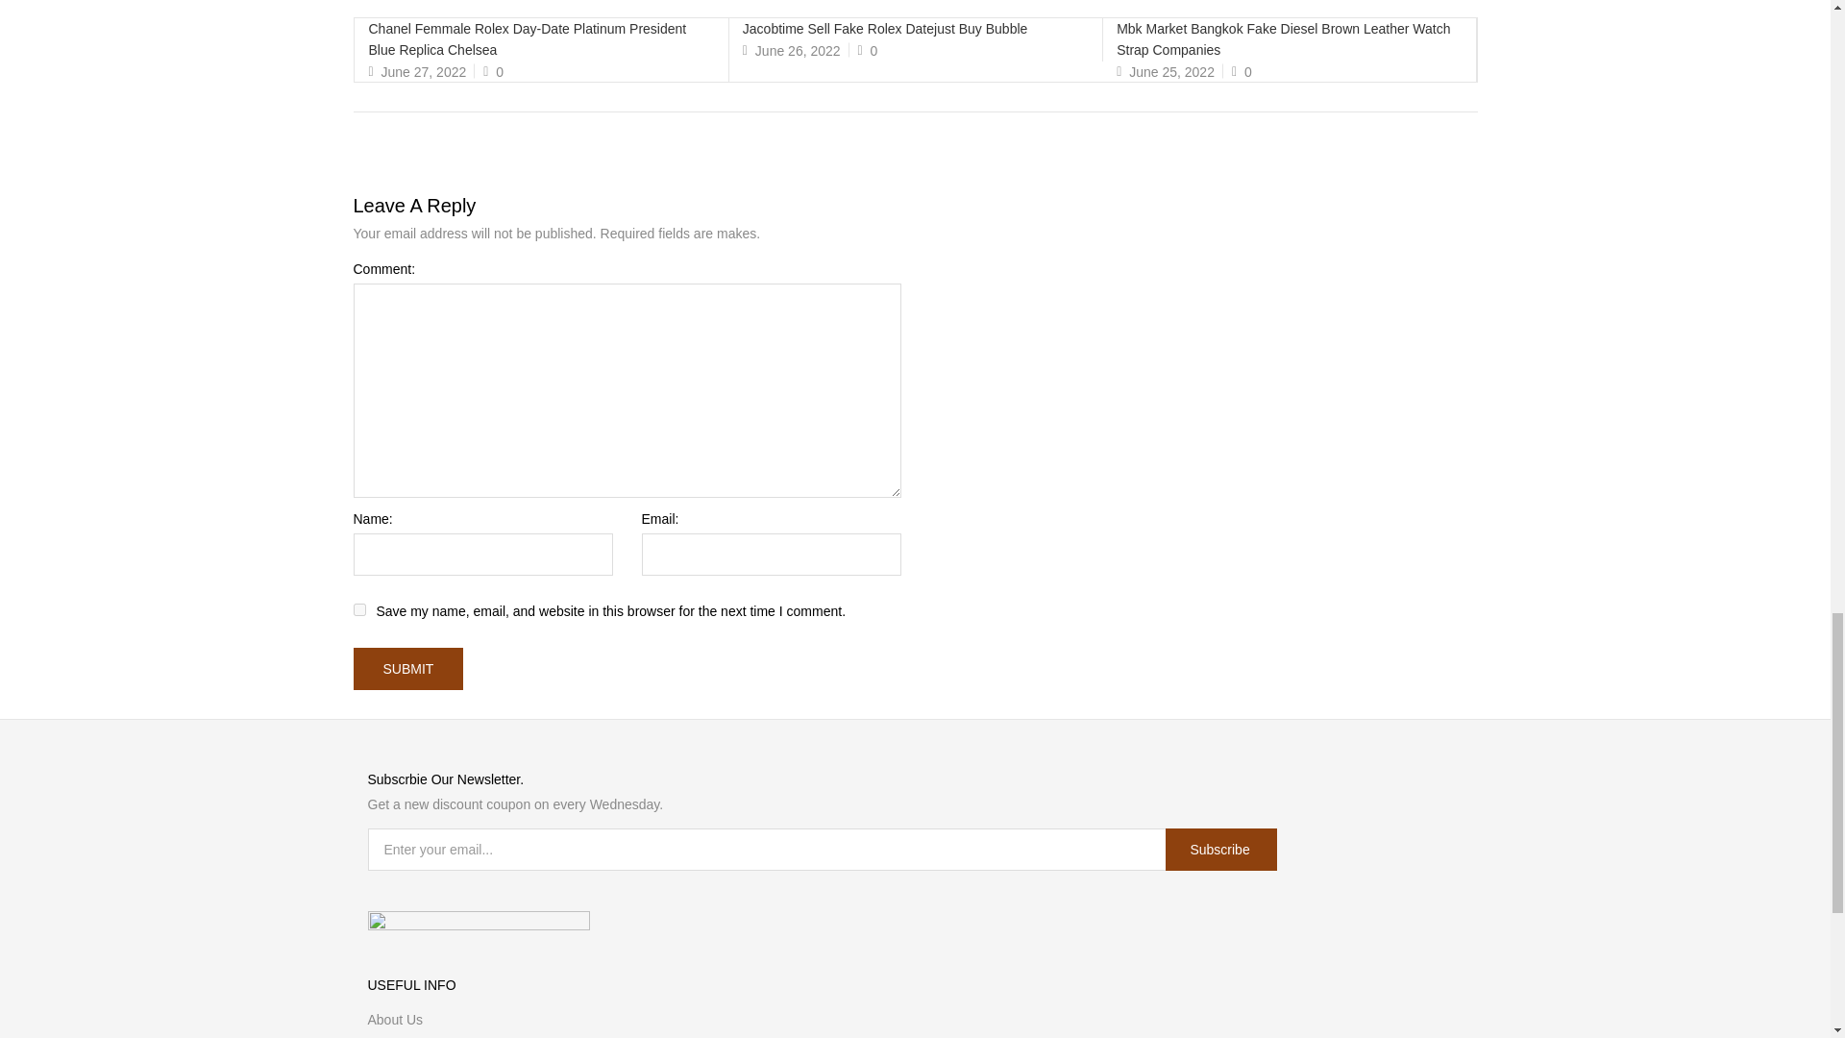 This screenshot has width=1845, height=1038. Describe the element at coordinates (359, 609) in the screenshot. I see `yes` at that location.